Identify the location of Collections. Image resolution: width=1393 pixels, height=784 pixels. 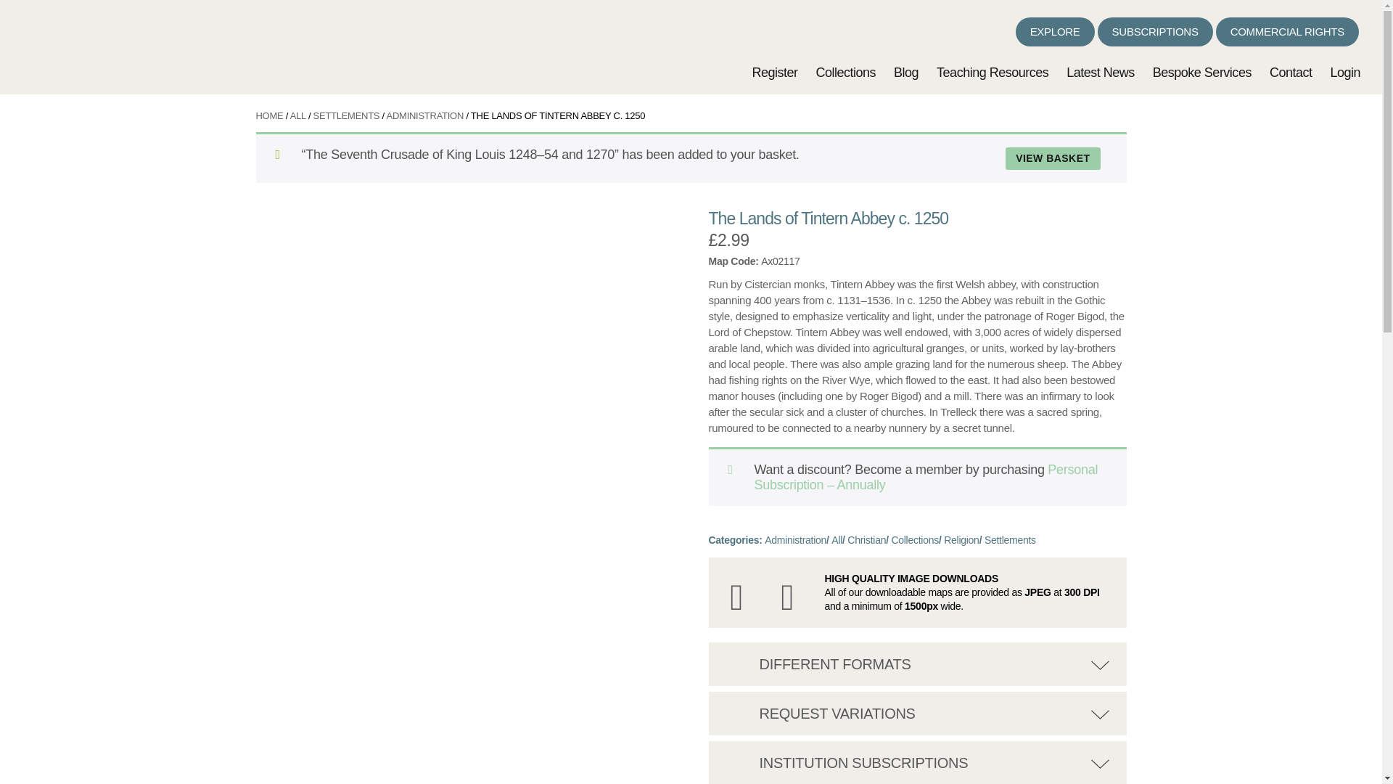
(915, 539).